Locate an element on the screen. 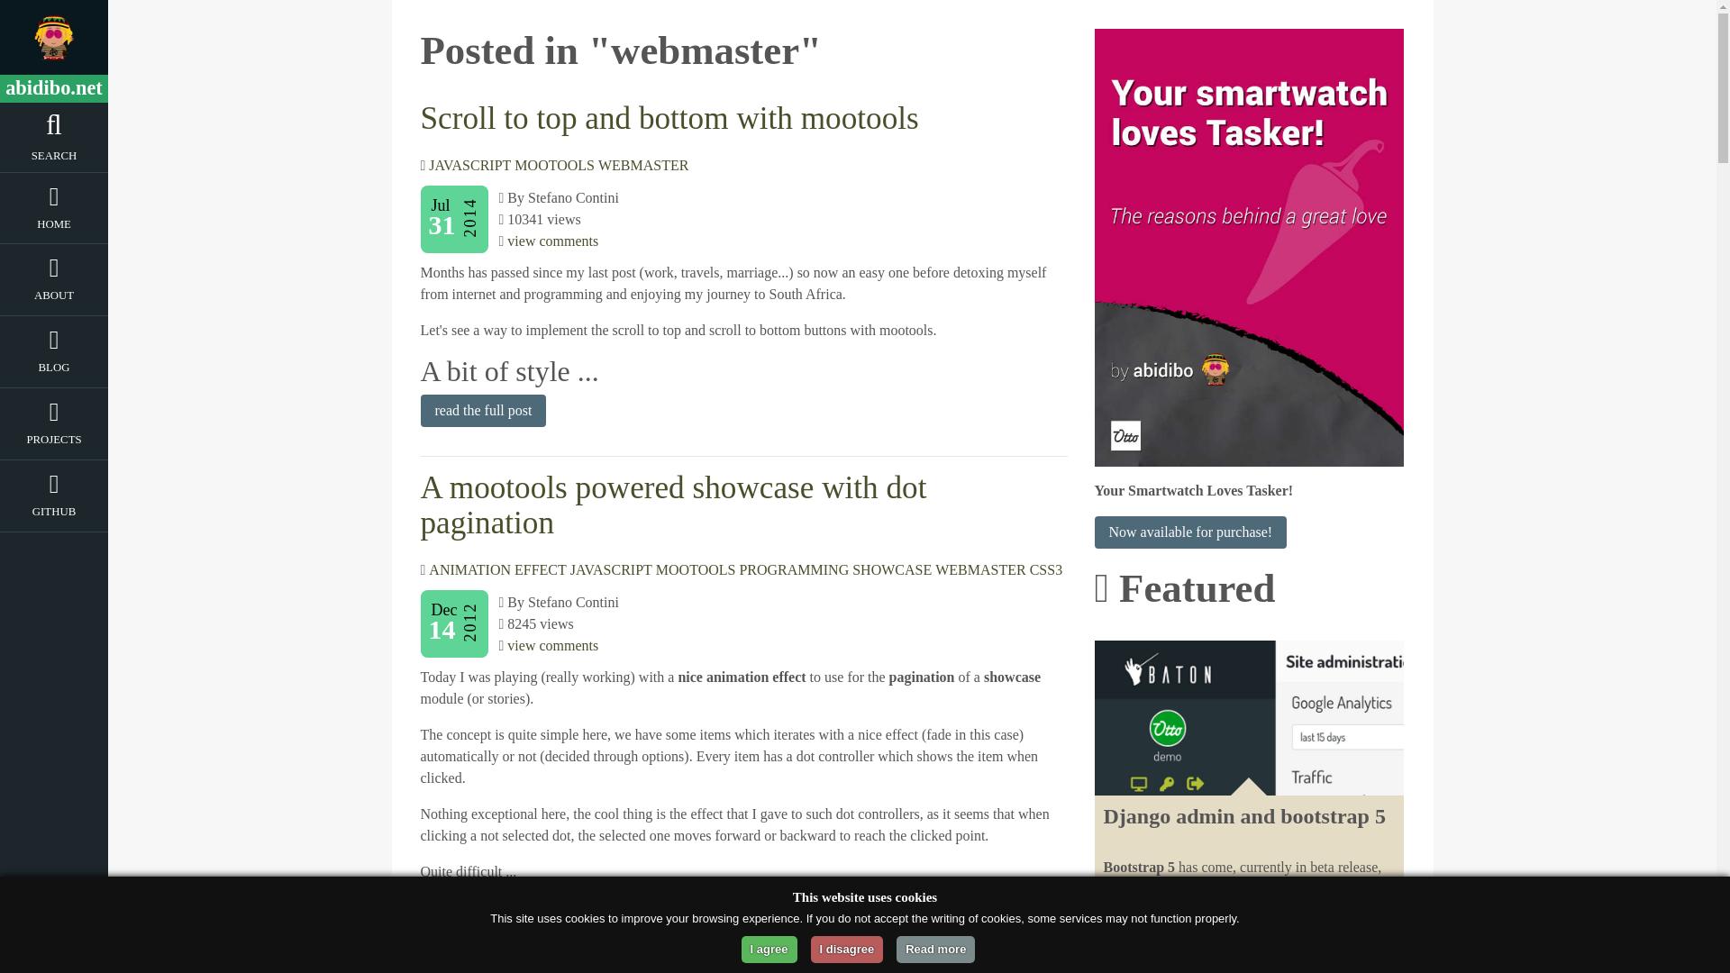  CSS3 is located at coordinates (1045, 569).